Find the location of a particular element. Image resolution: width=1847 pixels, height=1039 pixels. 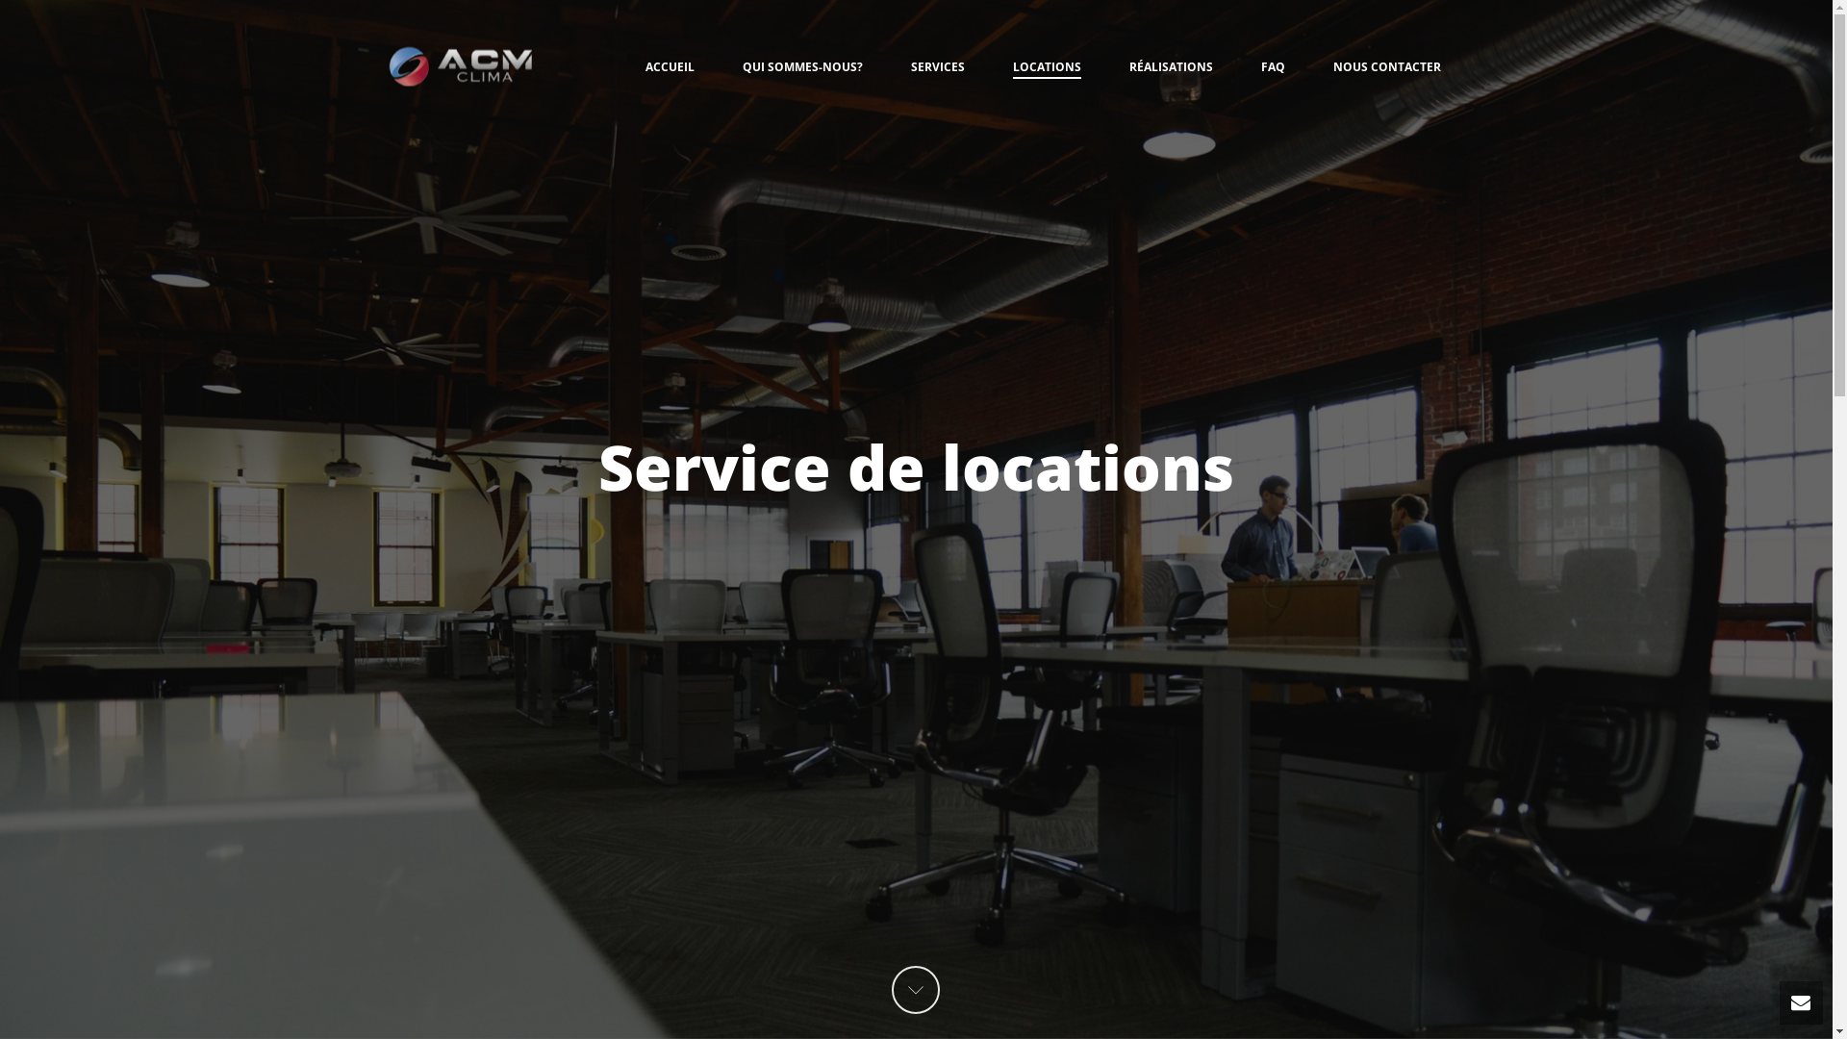

ACCUEIL is located at coordinates (670, 68).